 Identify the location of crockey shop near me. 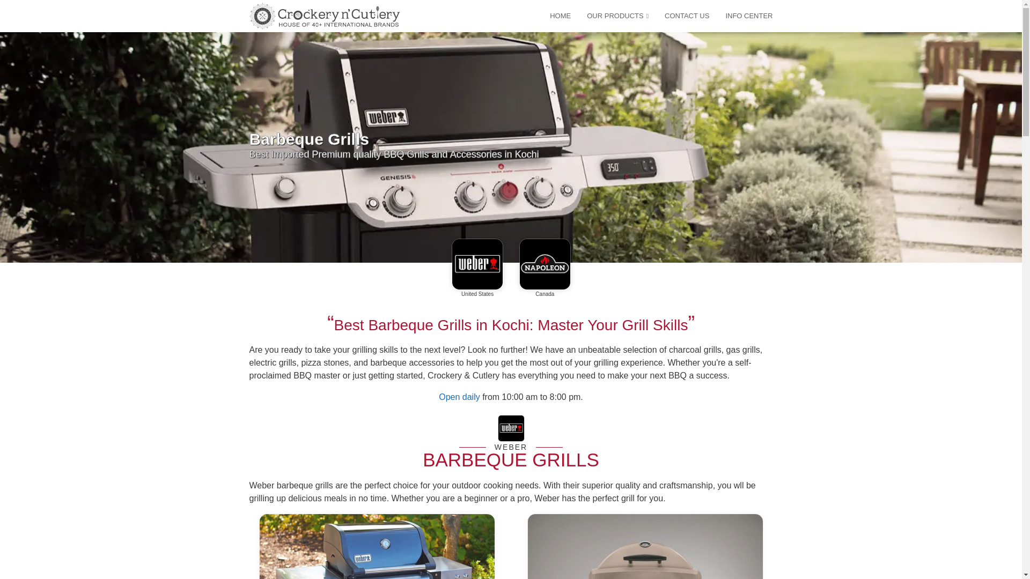
(459, 397).